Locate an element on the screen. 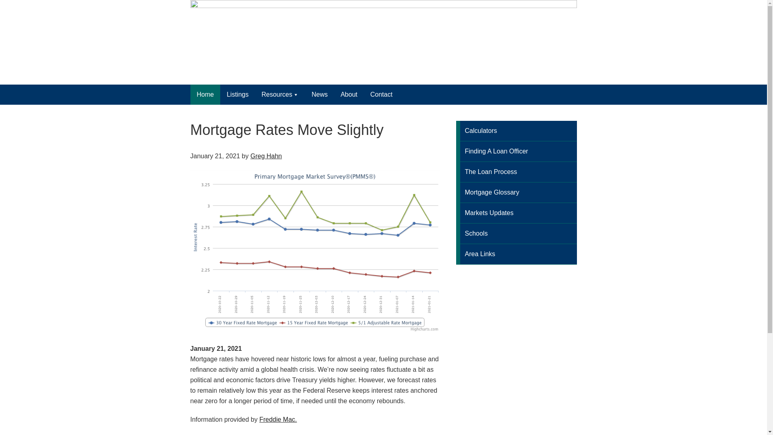 This screenshot has height=435, width=773. The Loan Process is located at coordinates (516, 172).